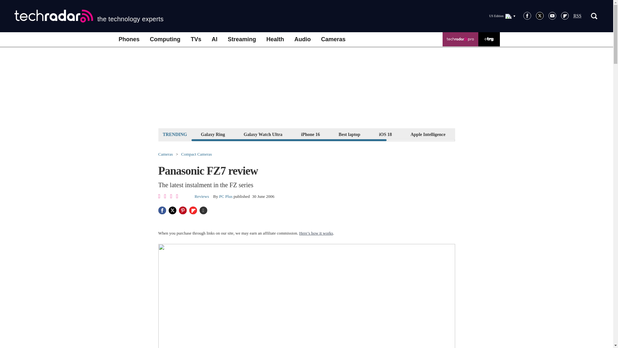  Describe the element at coordinates (275, 39) in the screenshot. I see `Health` at that location.